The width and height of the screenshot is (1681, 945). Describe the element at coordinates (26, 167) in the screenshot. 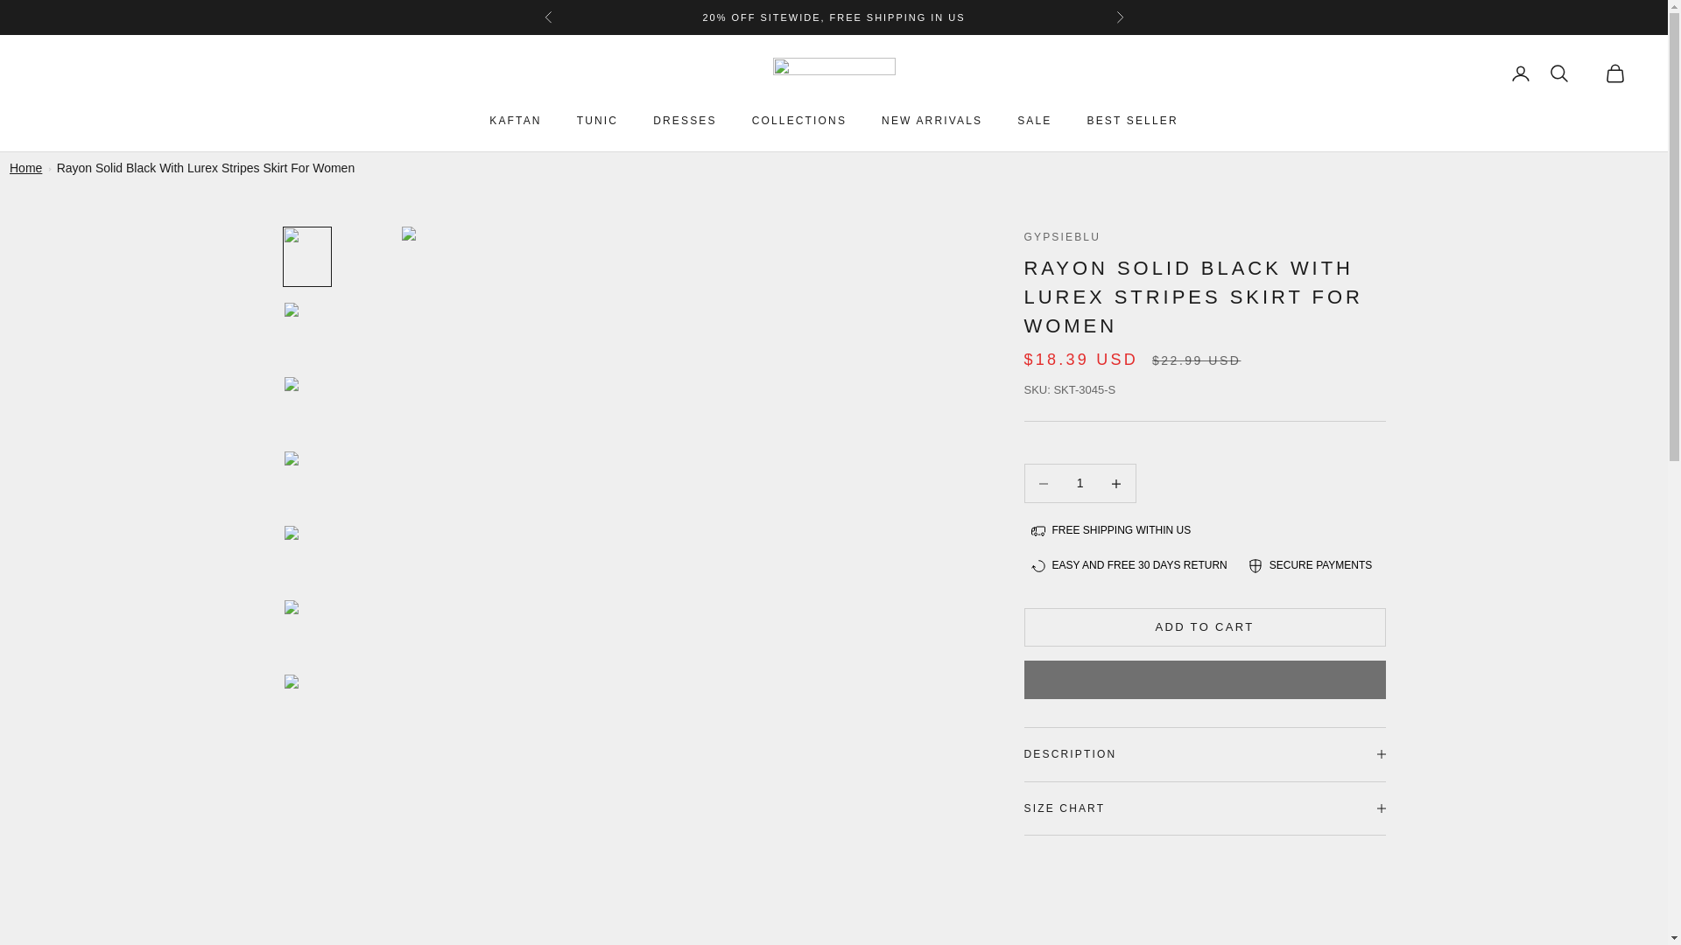

I see `Home` at that location.